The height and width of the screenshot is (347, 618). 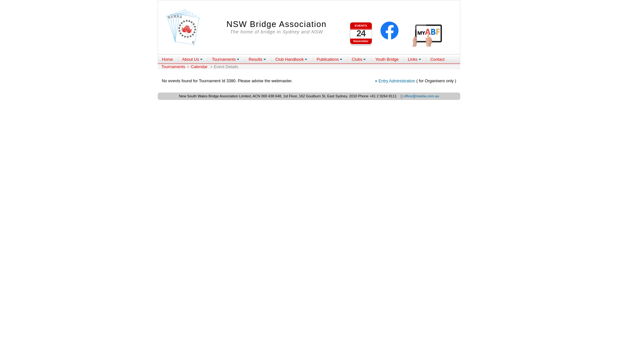 I want to click on Find us on Facebook, so click(x=389, y=31).